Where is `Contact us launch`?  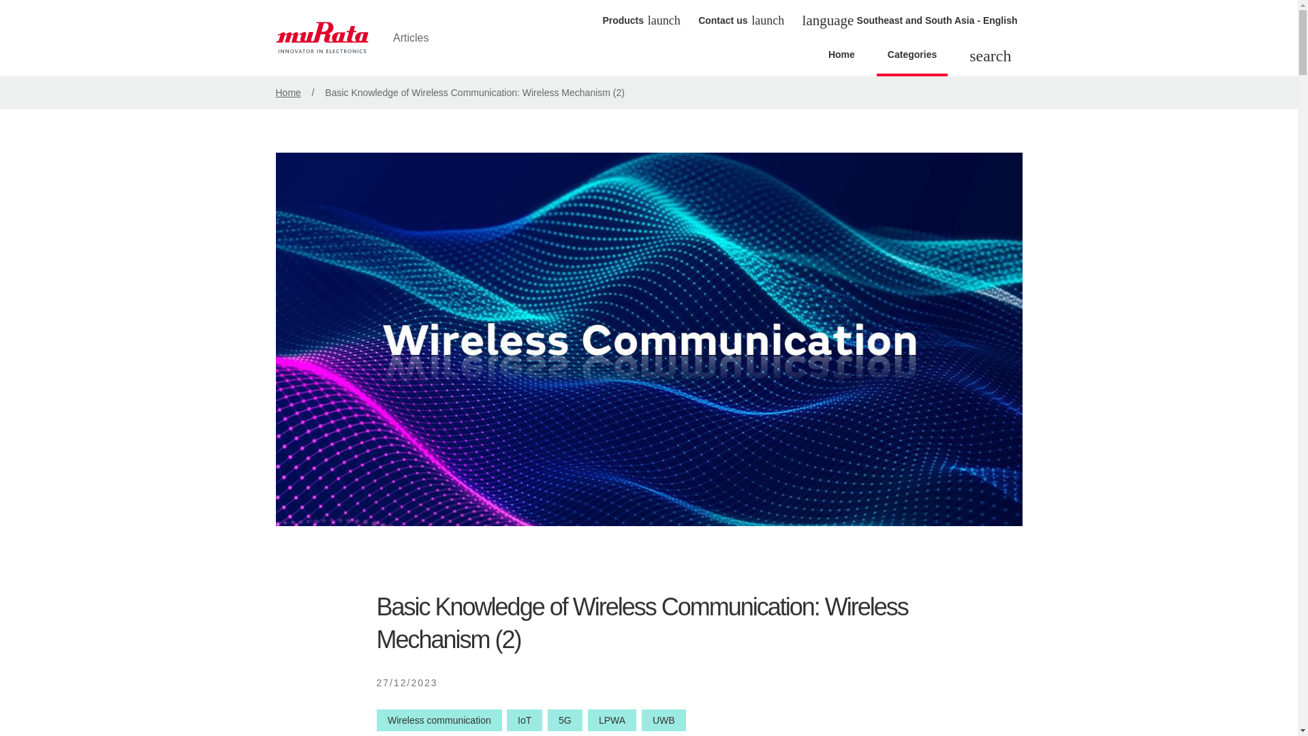
Contact us launch is located at coordinates (739, 20).